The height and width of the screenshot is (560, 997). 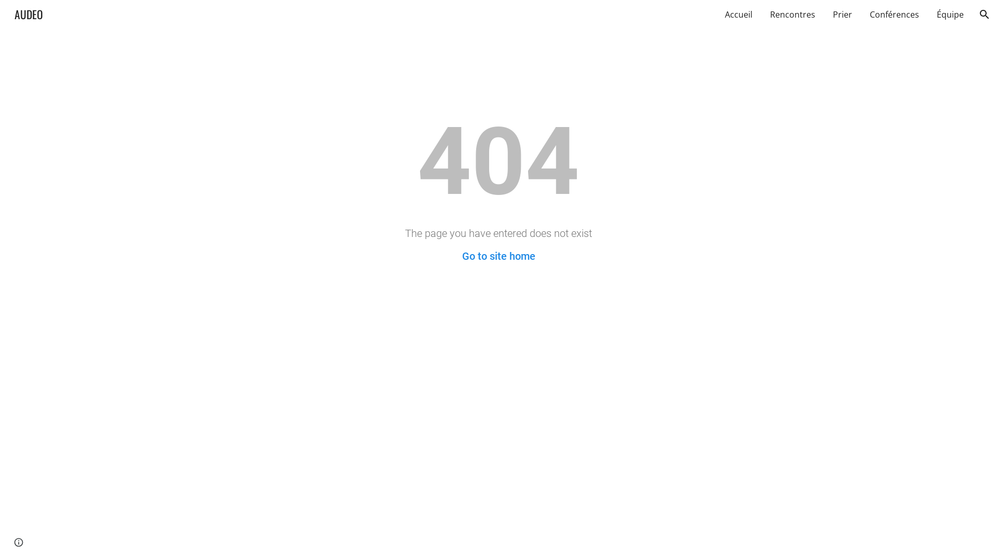 I want to click on Rencontres, so click(x=792, y=15).